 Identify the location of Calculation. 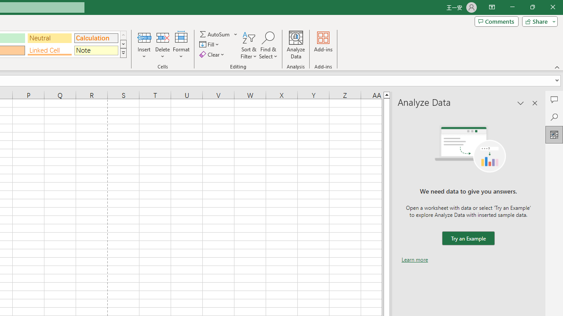
(96, 38).